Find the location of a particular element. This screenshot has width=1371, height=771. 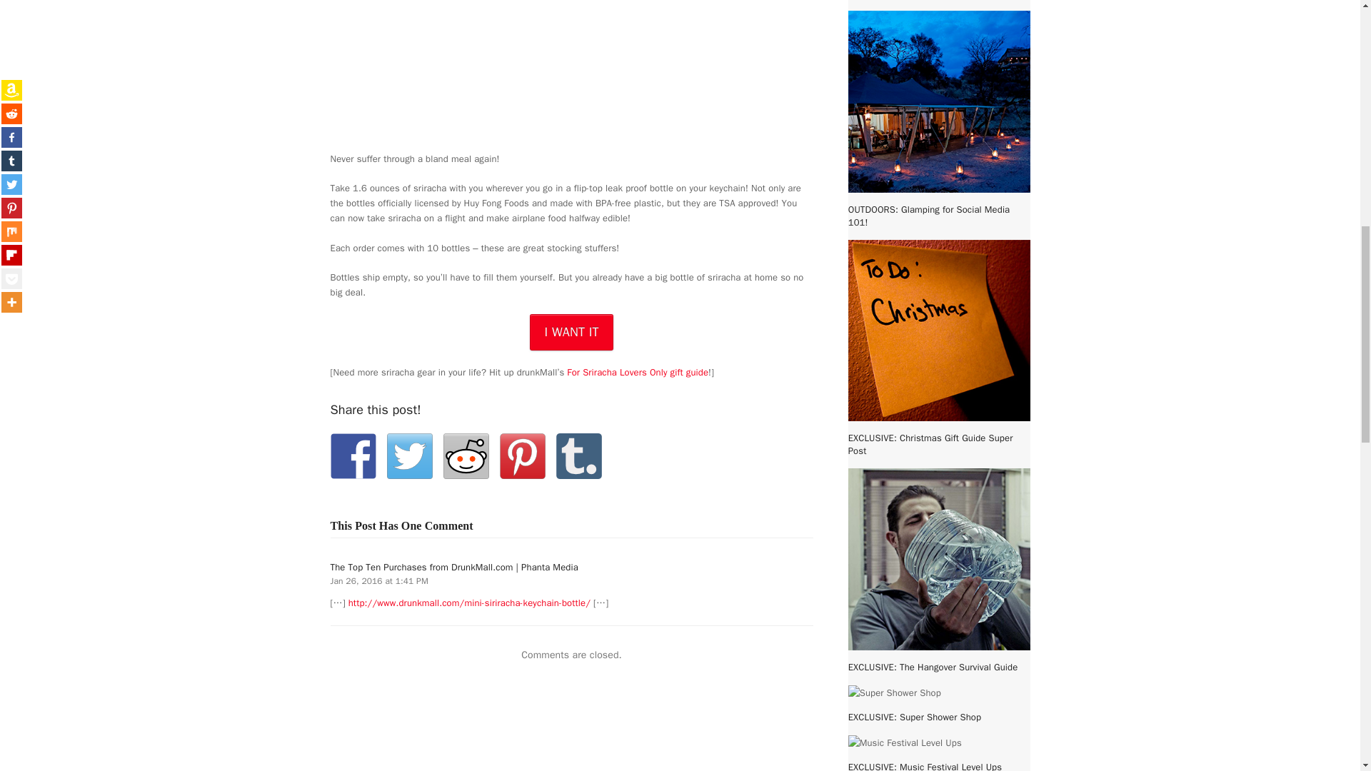

Blog about it! is located at coordinates (578, 455).